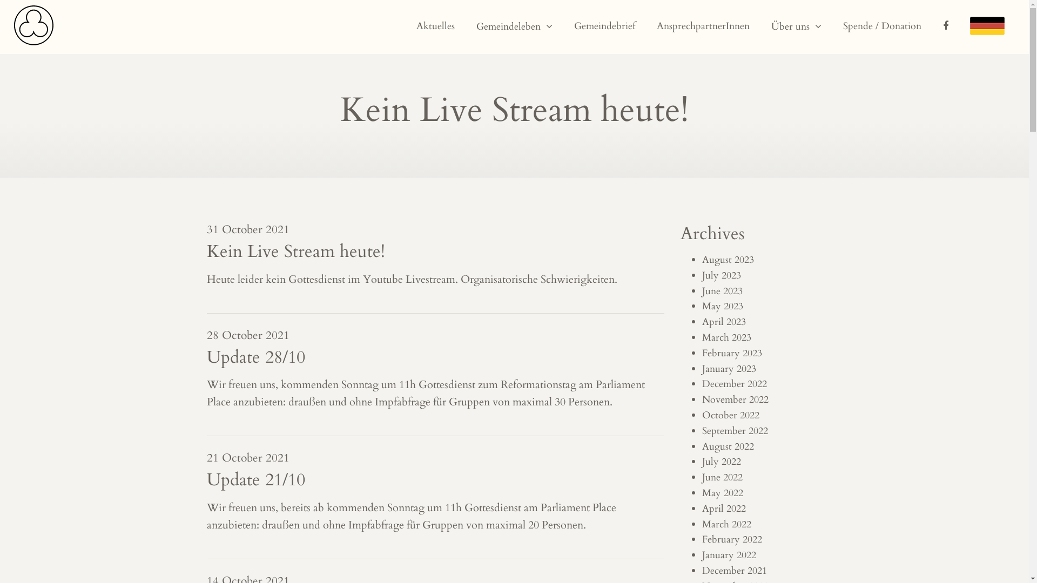 The width and height of the screenshot is (1037, 583). What do you see at coordinates (605, 27) in the screenshot?
I see `Gemeindebrief` at bounding box center [605, 27].